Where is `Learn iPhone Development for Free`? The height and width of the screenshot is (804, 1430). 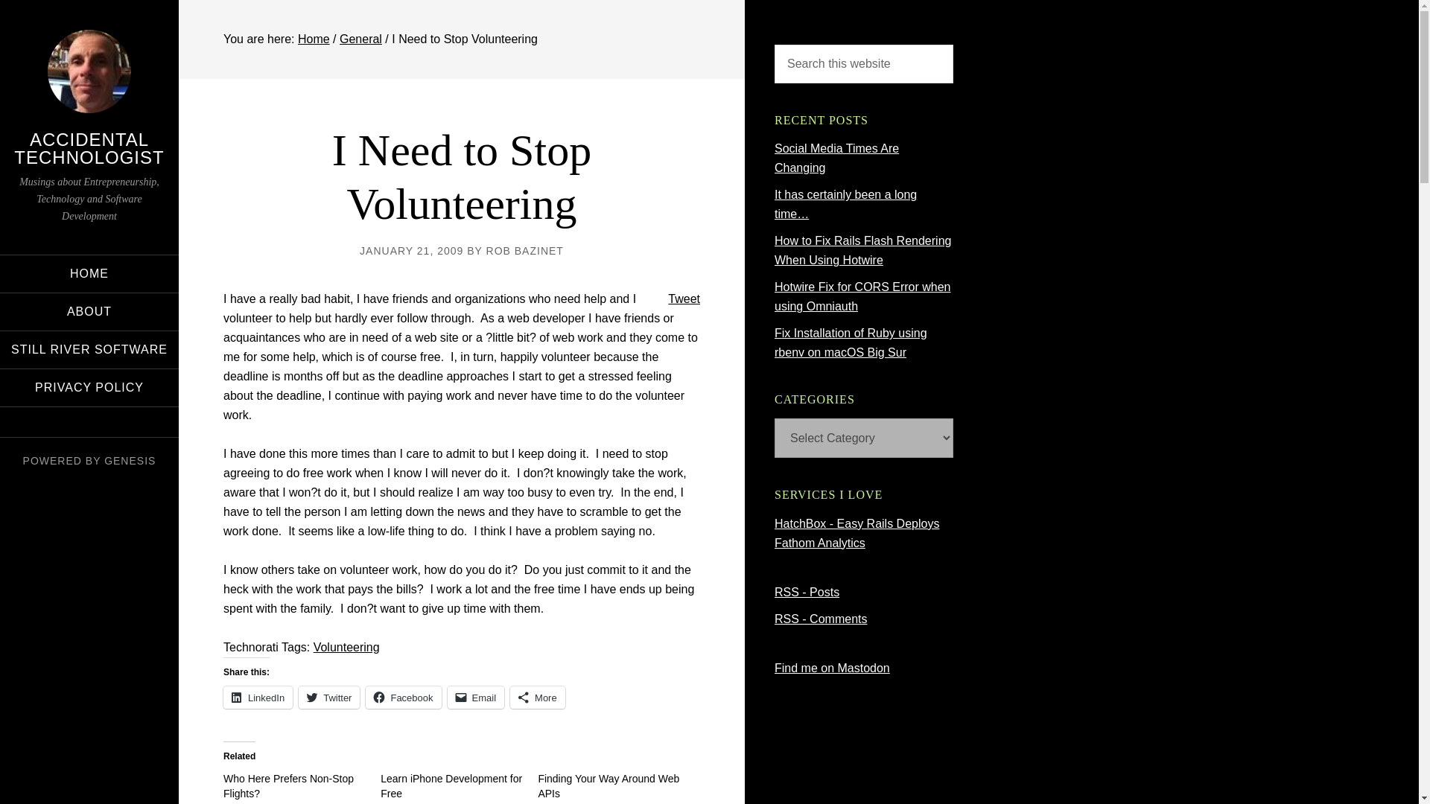 Learn iPhone Development for Free is located at coordinates (451, 785).